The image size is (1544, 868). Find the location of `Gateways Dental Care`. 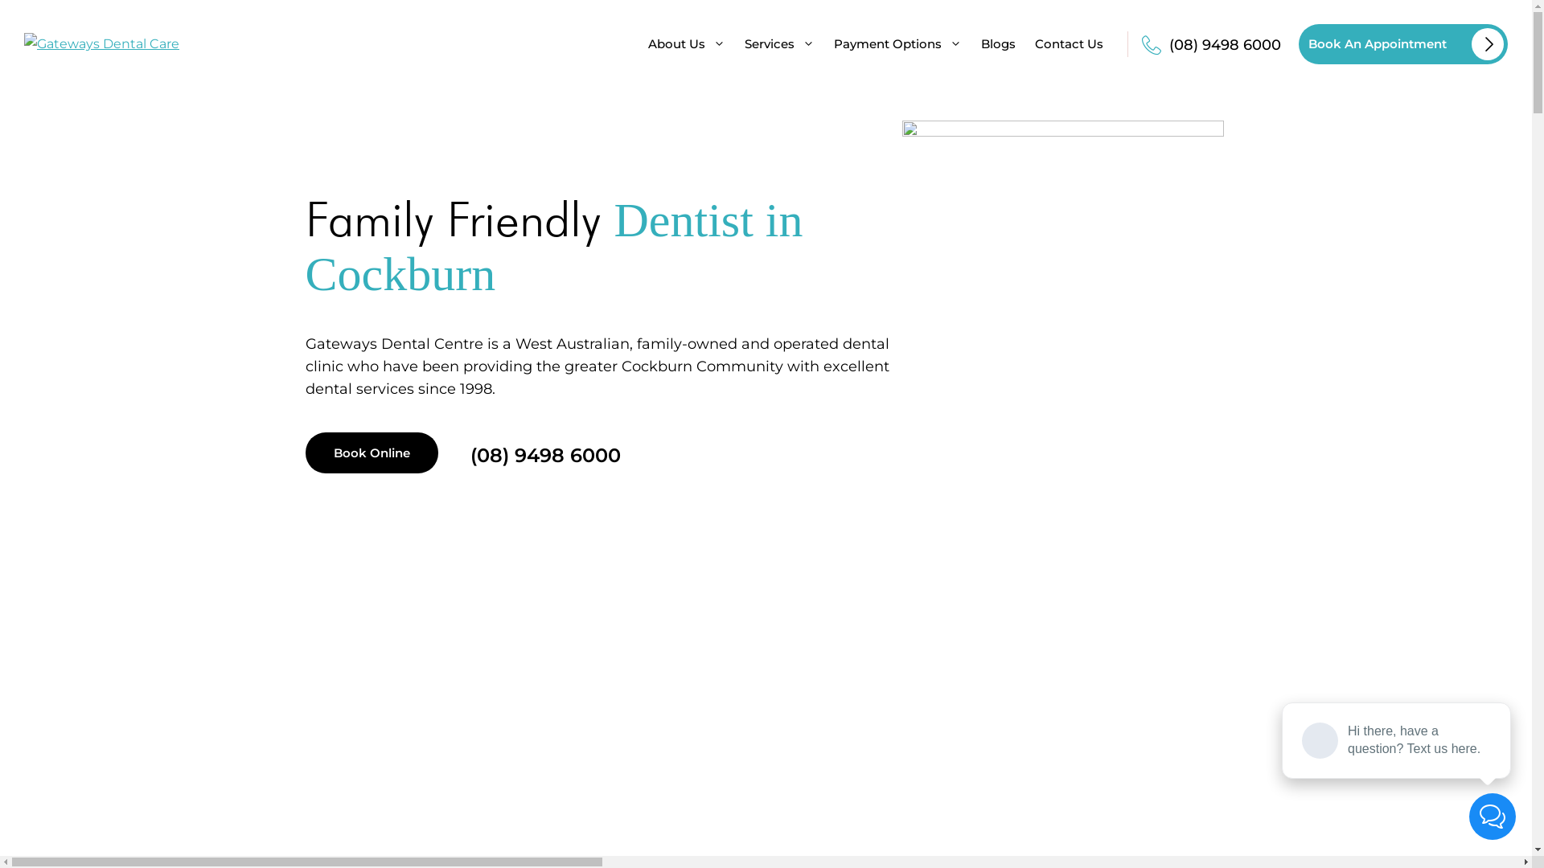

Gateways Dental Care is located at coordinates (101, 43).